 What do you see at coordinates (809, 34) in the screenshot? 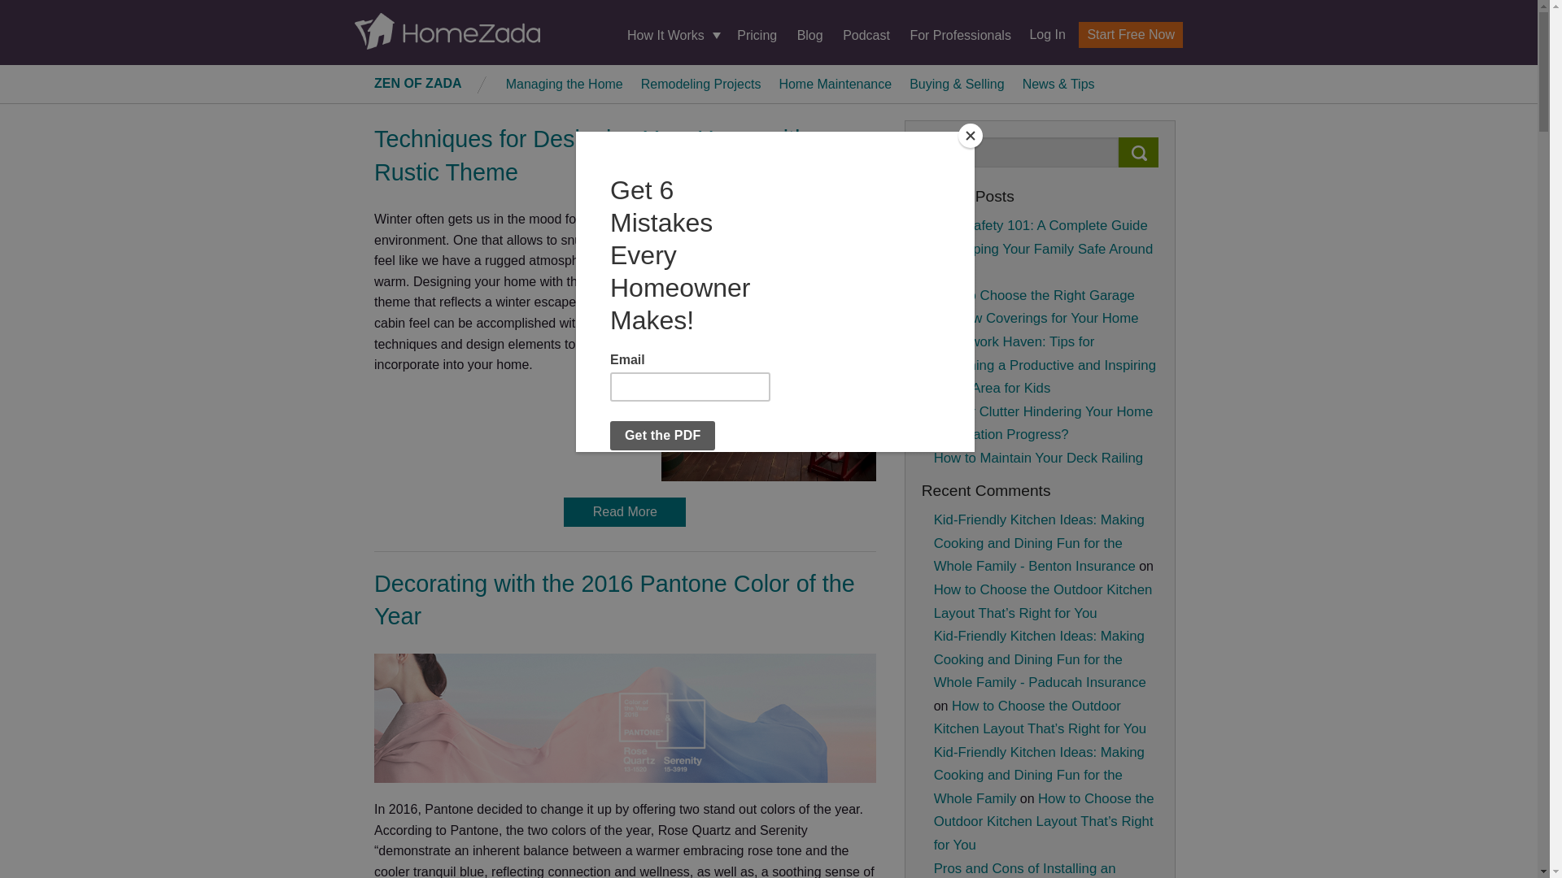
I see `Blog` at bounding box center [809, 34].